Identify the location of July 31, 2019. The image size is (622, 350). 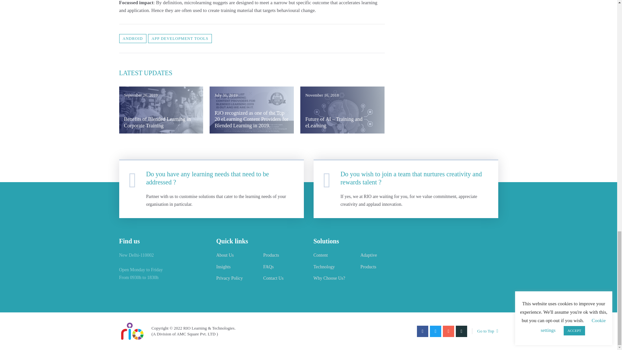
(251, 110).